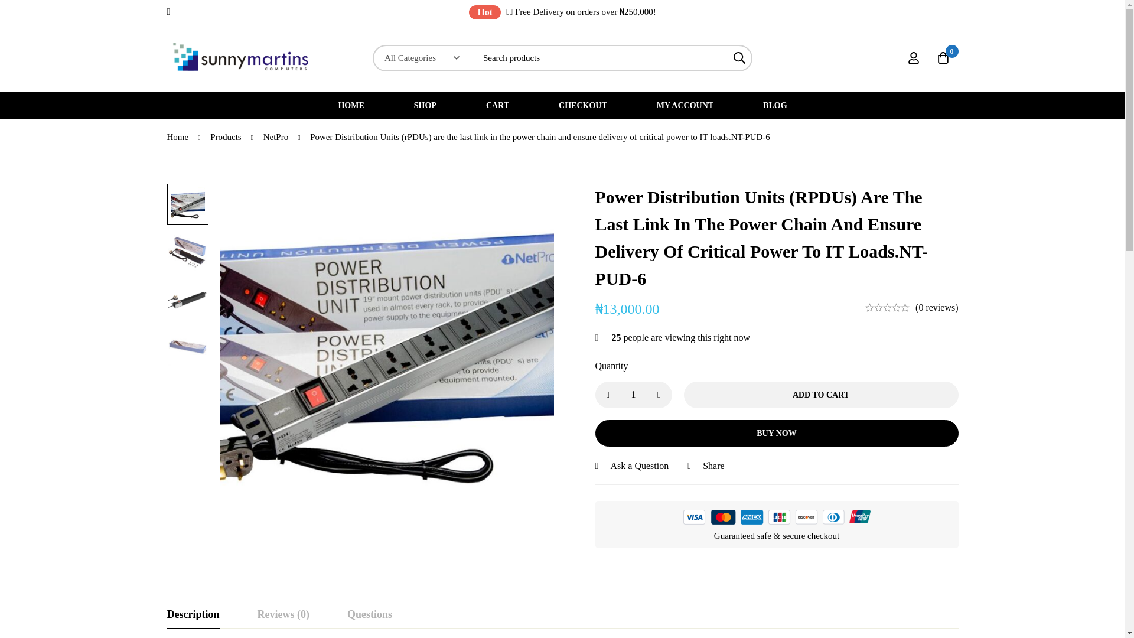  I want to click on Search for:, so click(612, 58).